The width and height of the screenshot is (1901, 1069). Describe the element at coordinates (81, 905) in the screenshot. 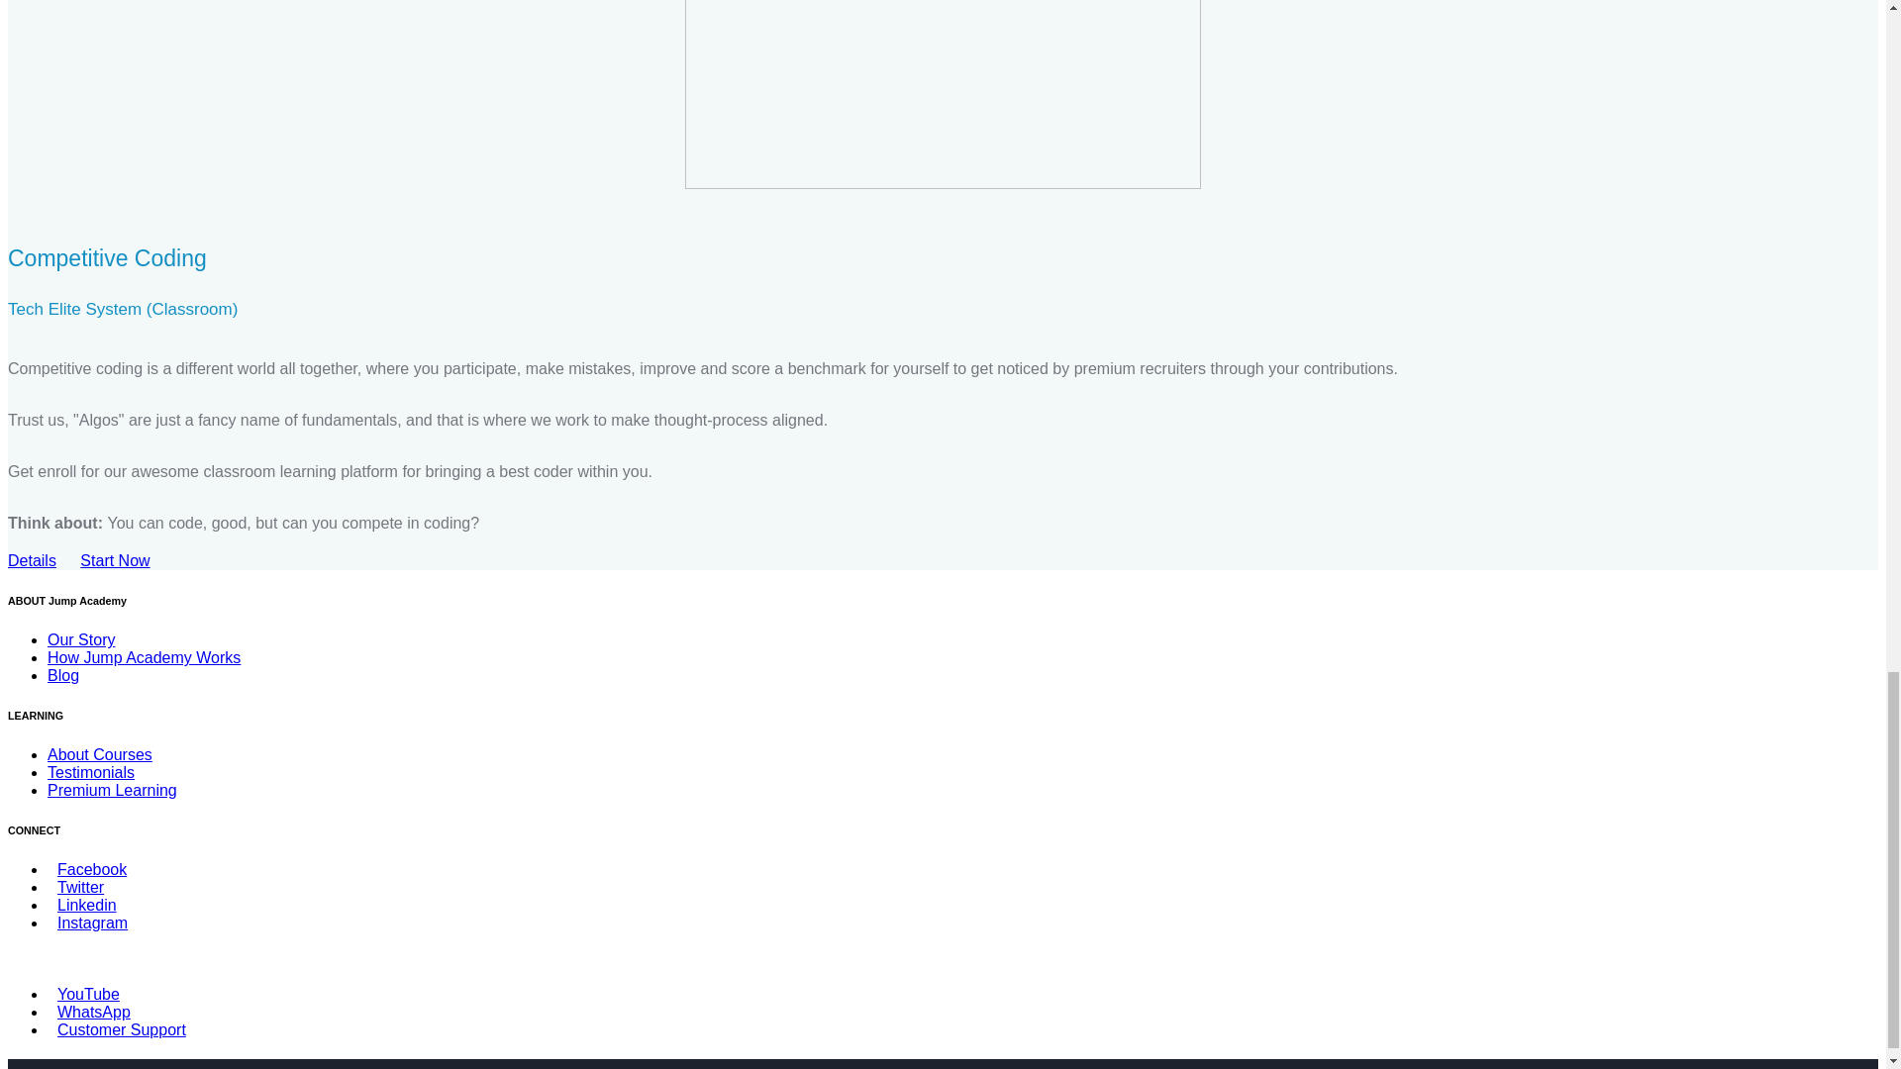

I see `Linkedin` at that location.